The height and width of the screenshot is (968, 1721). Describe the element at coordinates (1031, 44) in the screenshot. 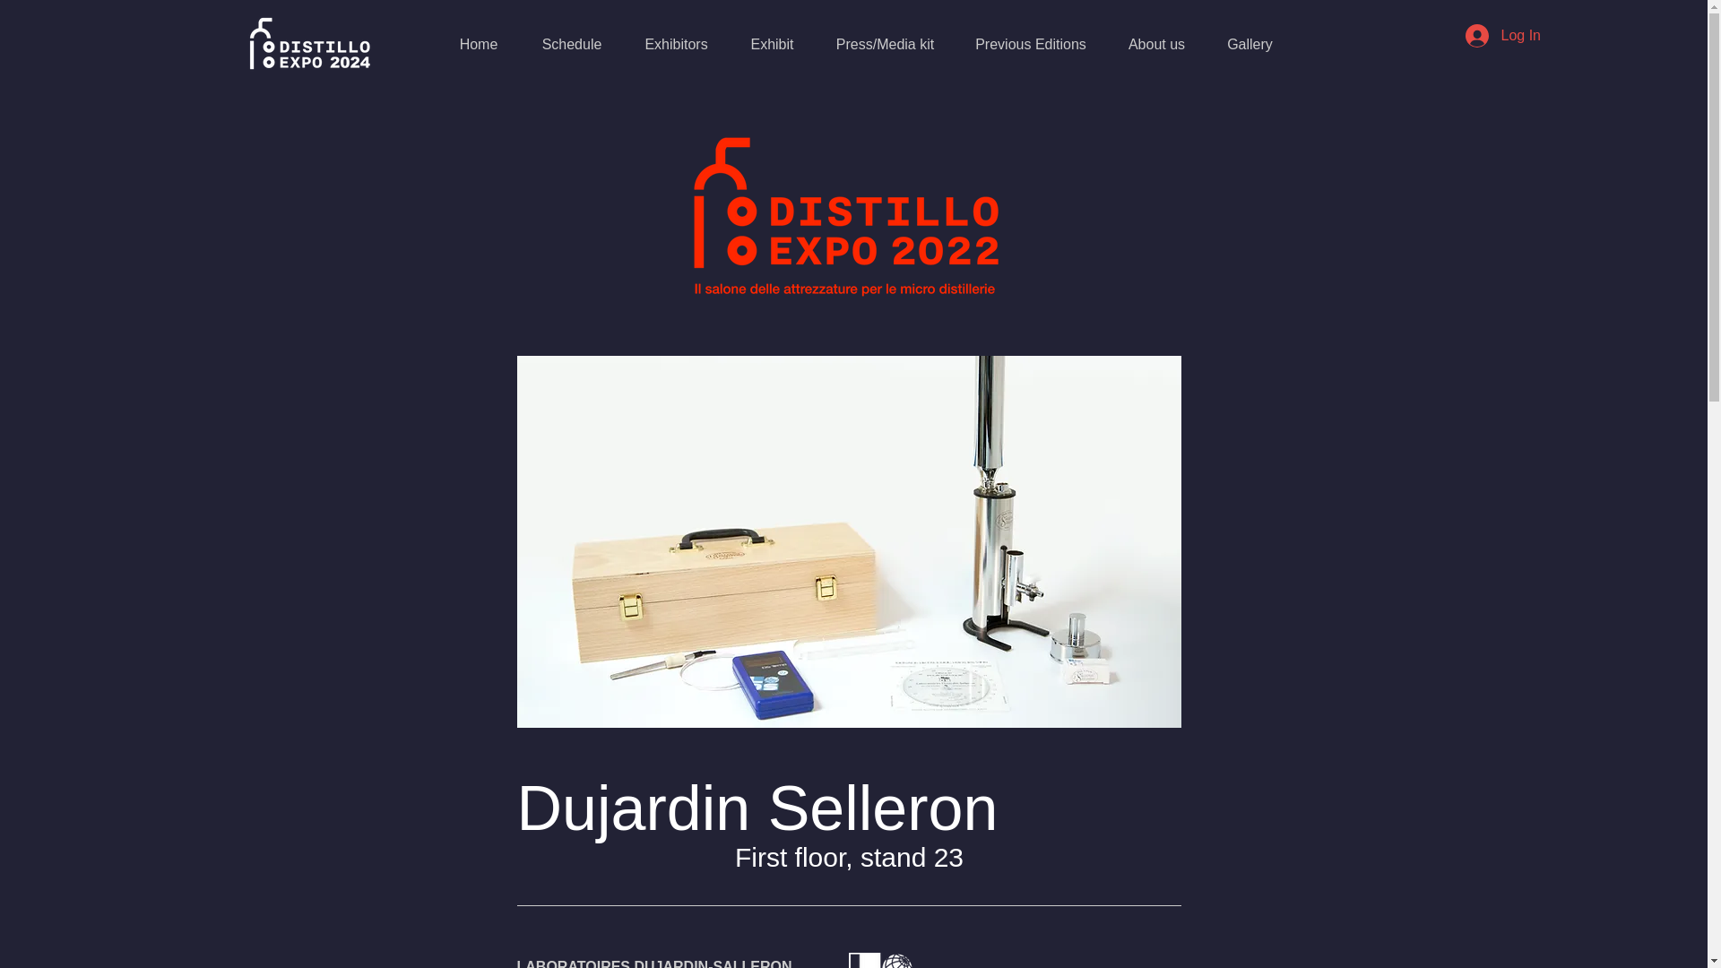

I see `Previous Editions` at that location.